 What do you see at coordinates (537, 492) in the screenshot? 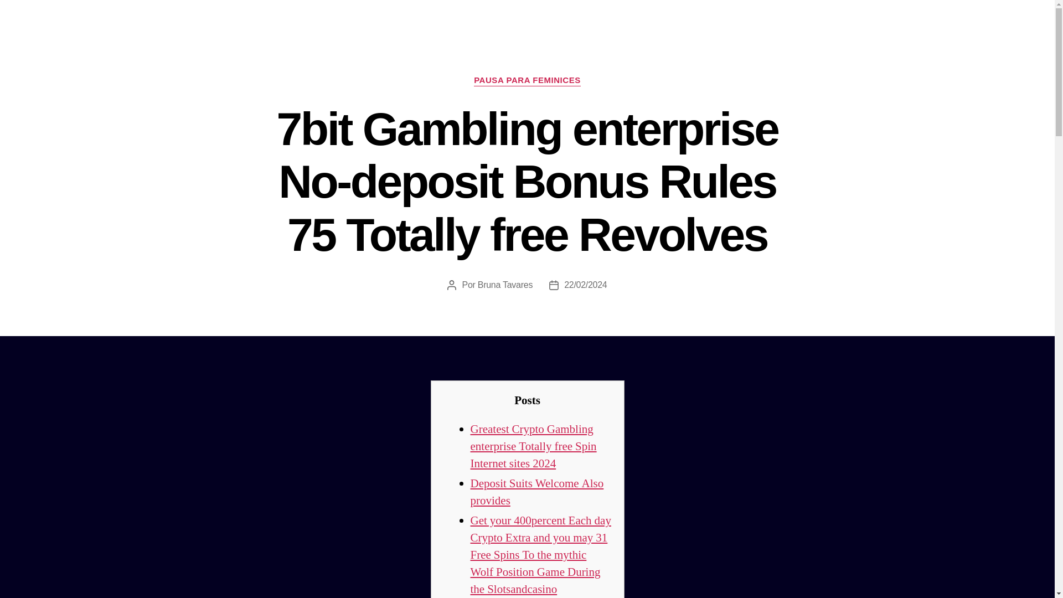
I see `Deposit Suits Welcome Also provides` at bounding box center [537, 492].